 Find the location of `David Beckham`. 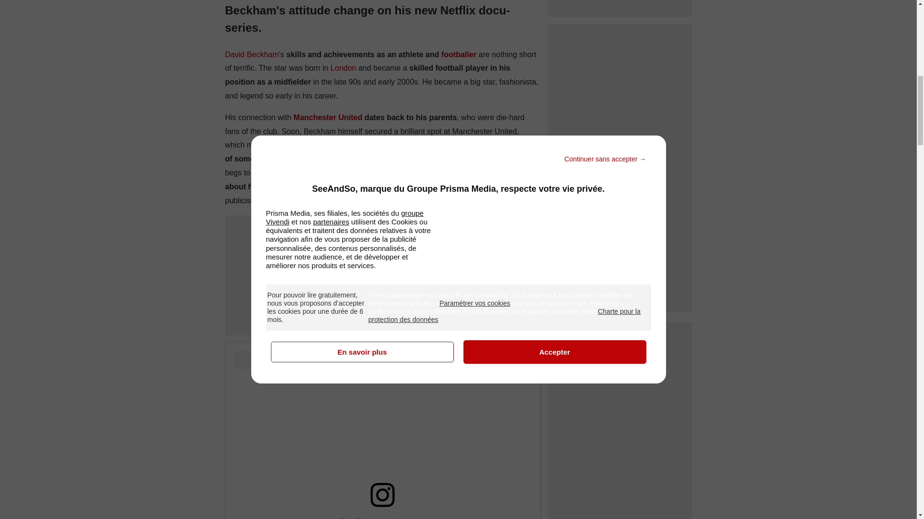

David Beckham is located at coordinates (252, 54).